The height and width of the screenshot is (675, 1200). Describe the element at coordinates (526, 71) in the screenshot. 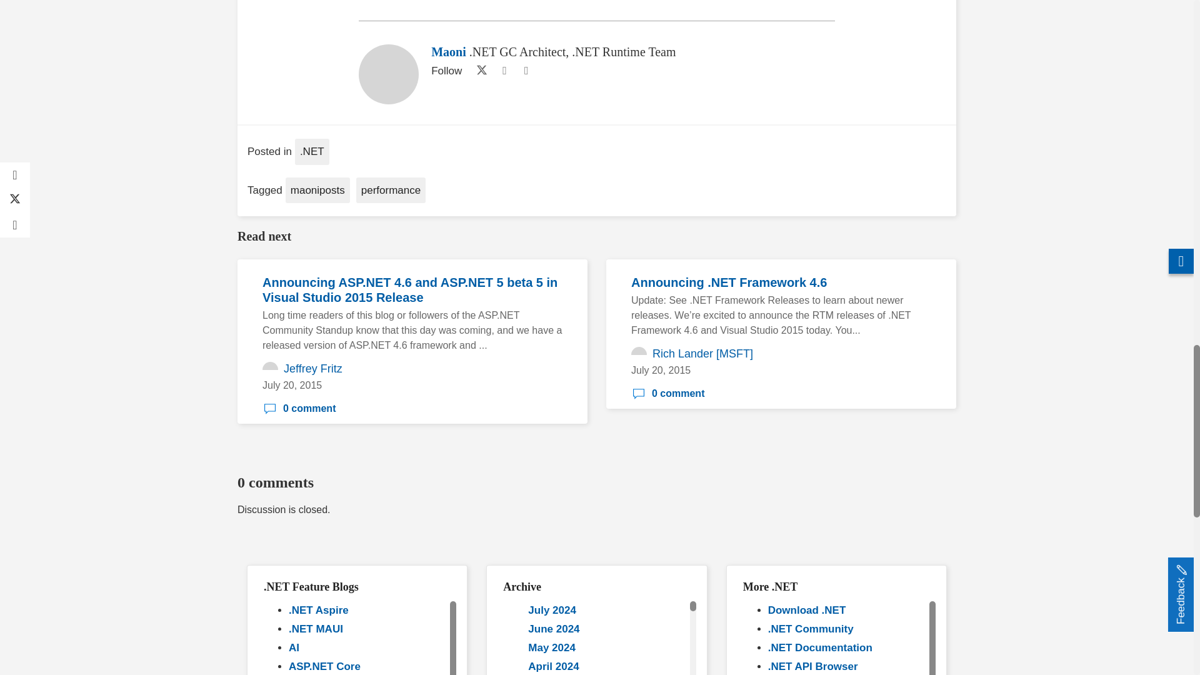

I see `RSS Feed` at that location.